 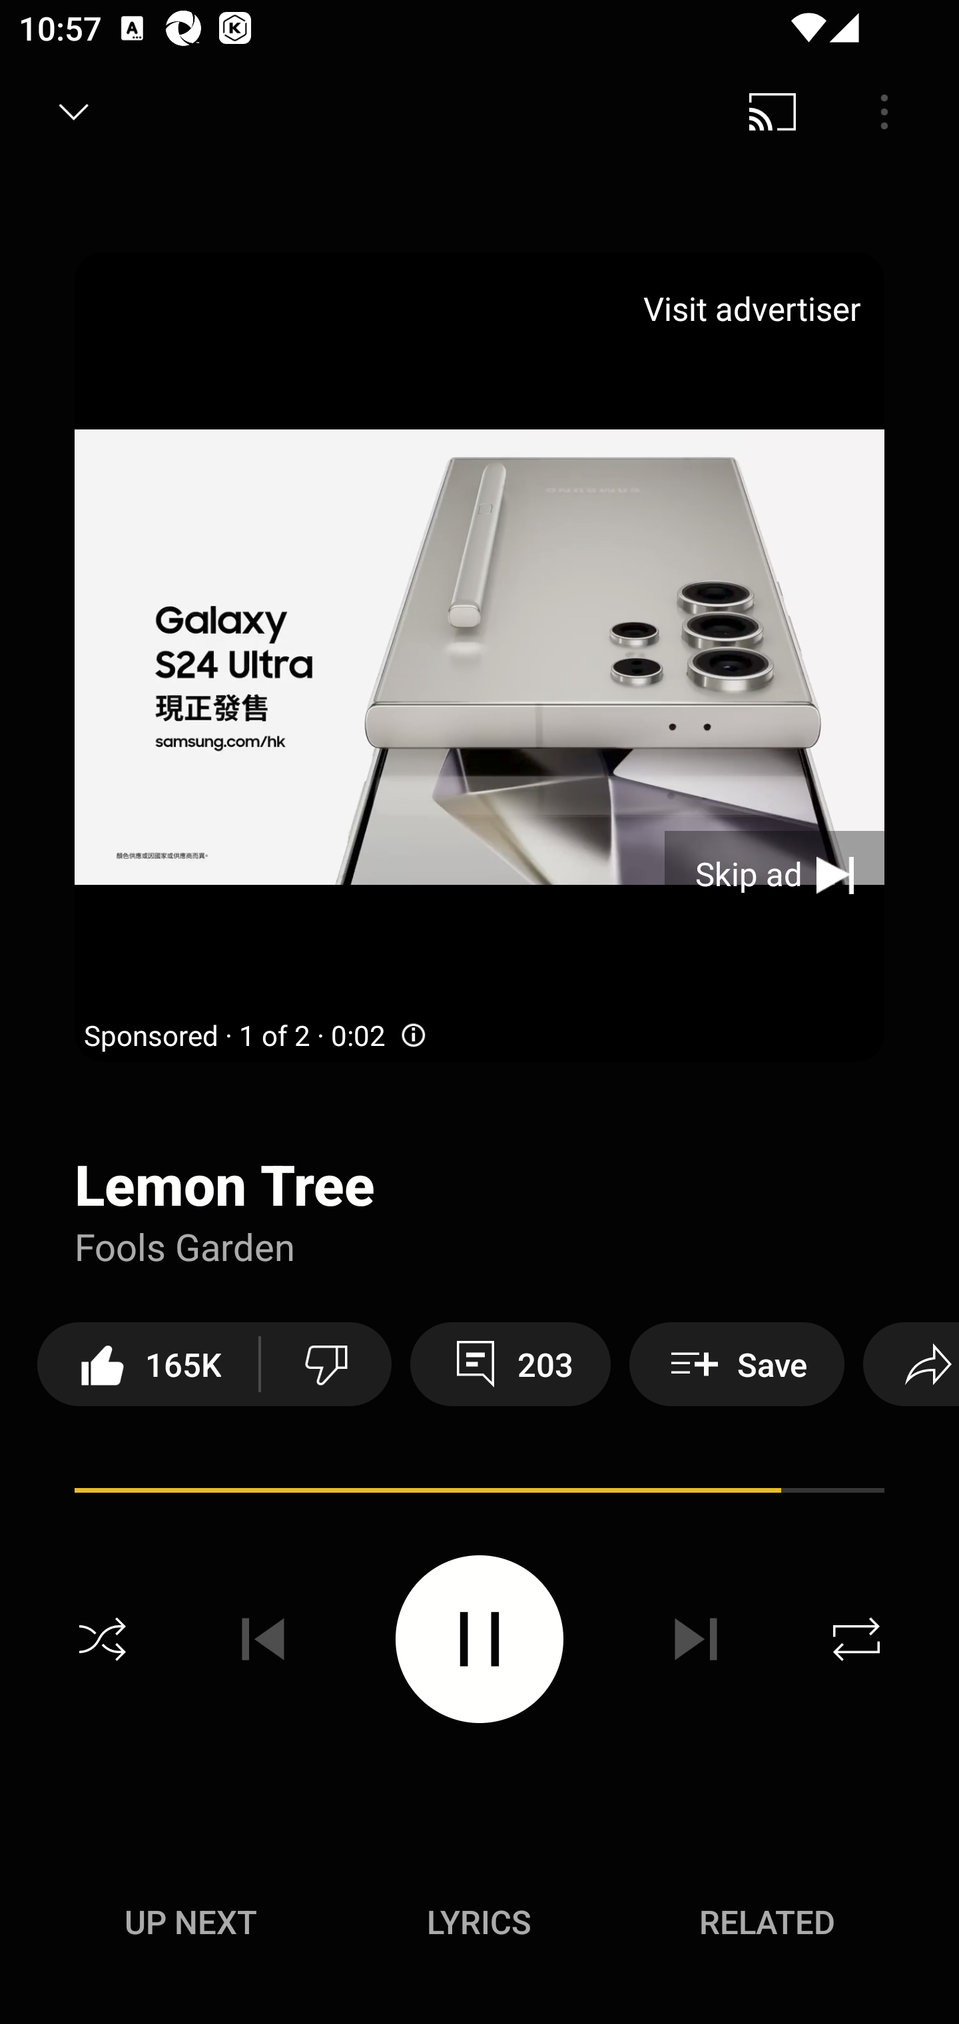 I want to click on 203 View 203 comments, so click(x=510, y=1364).